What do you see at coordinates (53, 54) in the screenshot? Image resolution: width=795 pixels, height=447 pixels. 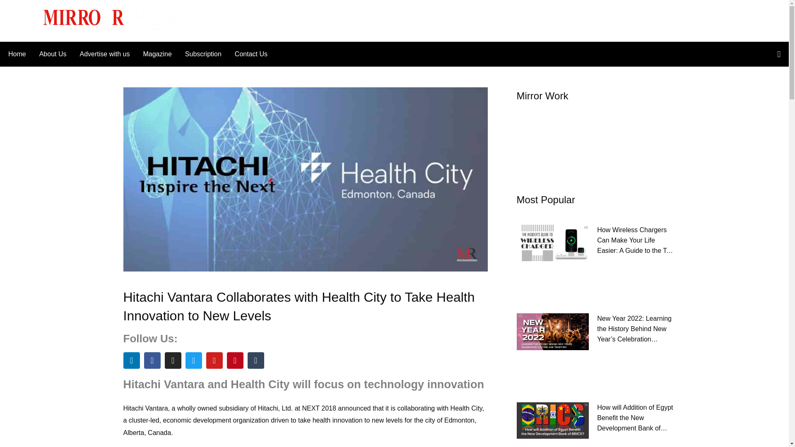 I see `About Us` at bounding box center [53, 54].